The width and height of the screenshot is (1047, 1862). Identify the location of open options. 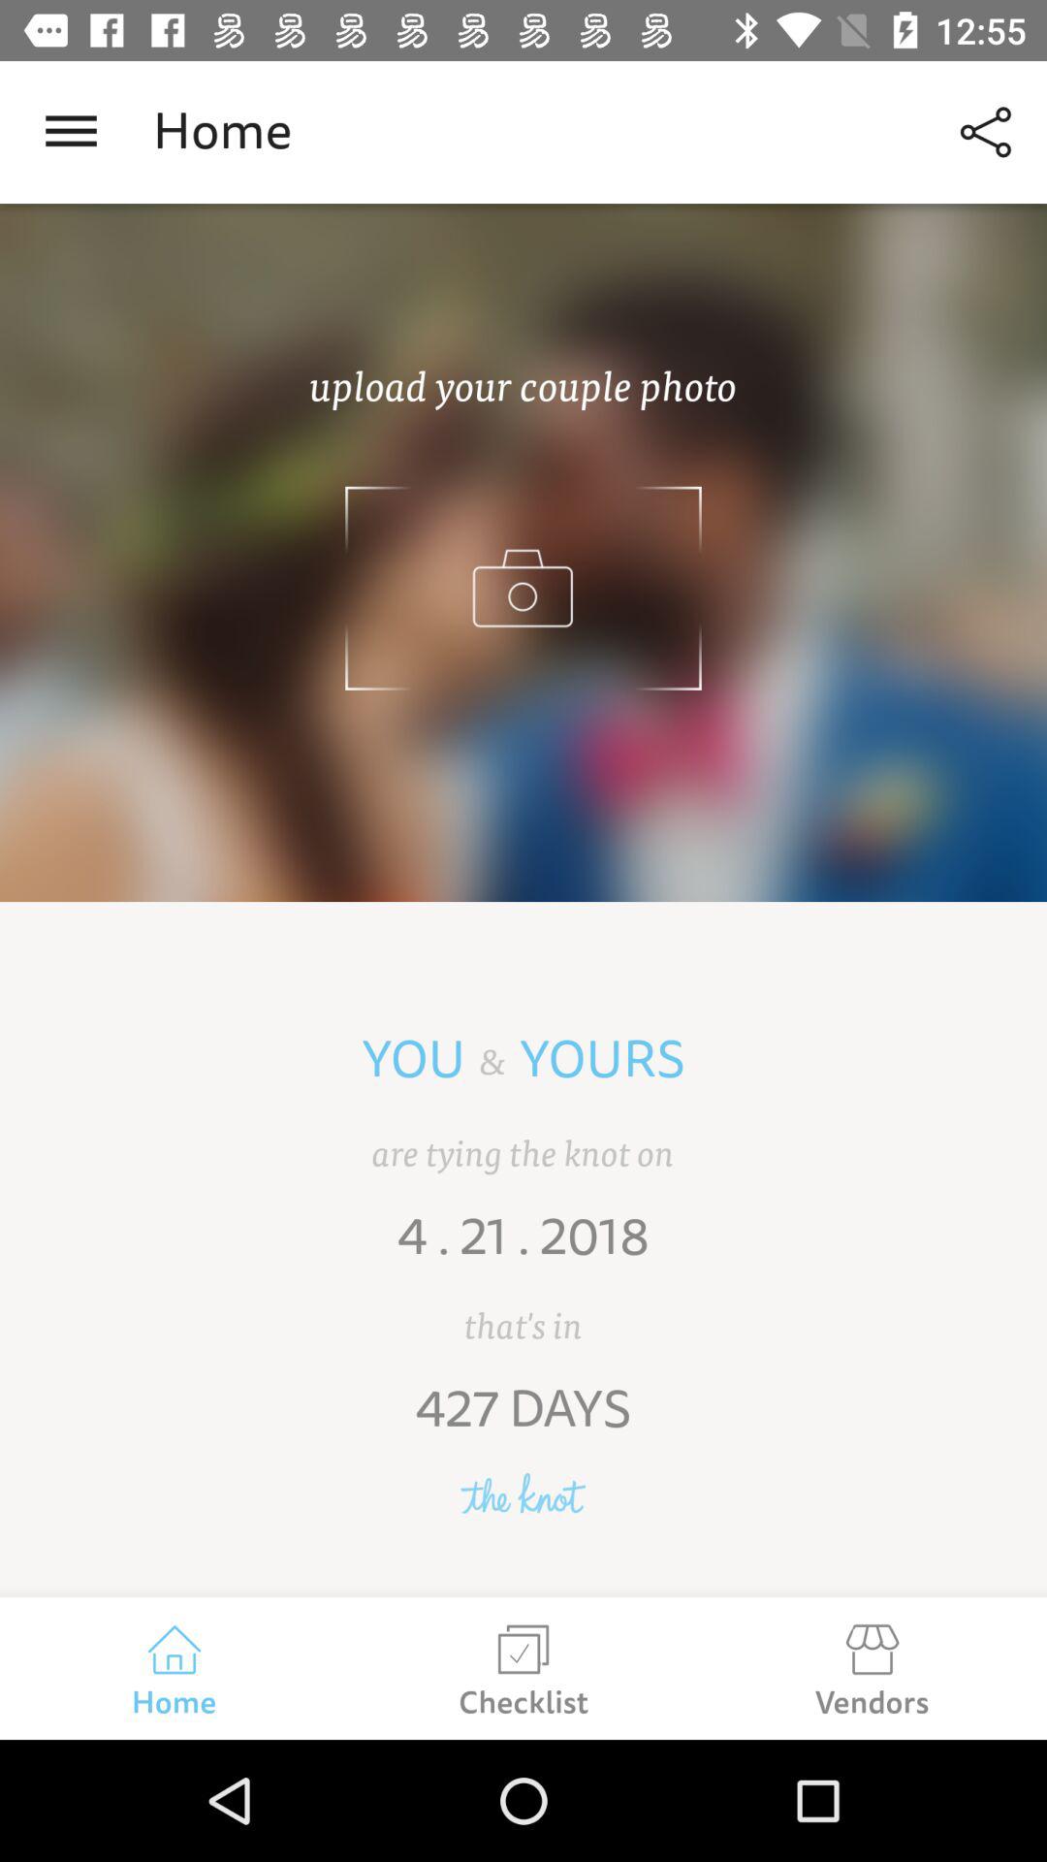
(72, 132).